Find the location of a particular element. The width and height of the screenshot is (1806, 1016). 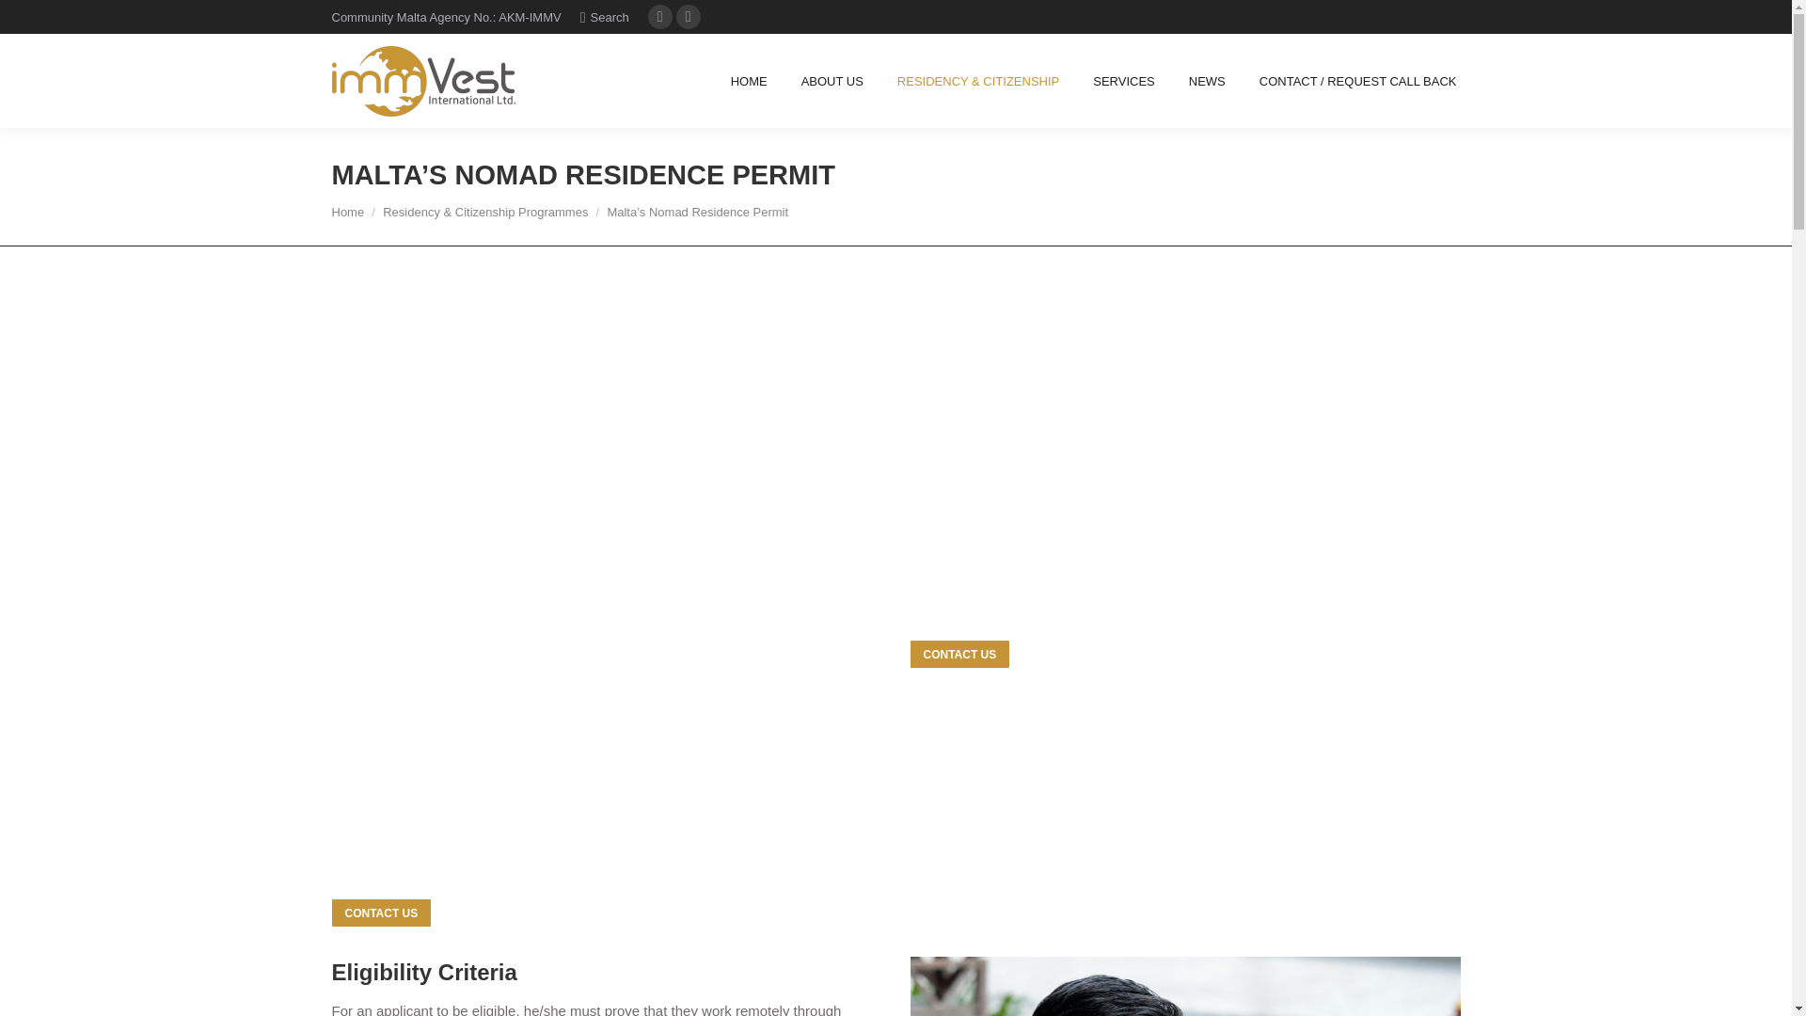

SERVICES is located at coordinates (1123, 81).